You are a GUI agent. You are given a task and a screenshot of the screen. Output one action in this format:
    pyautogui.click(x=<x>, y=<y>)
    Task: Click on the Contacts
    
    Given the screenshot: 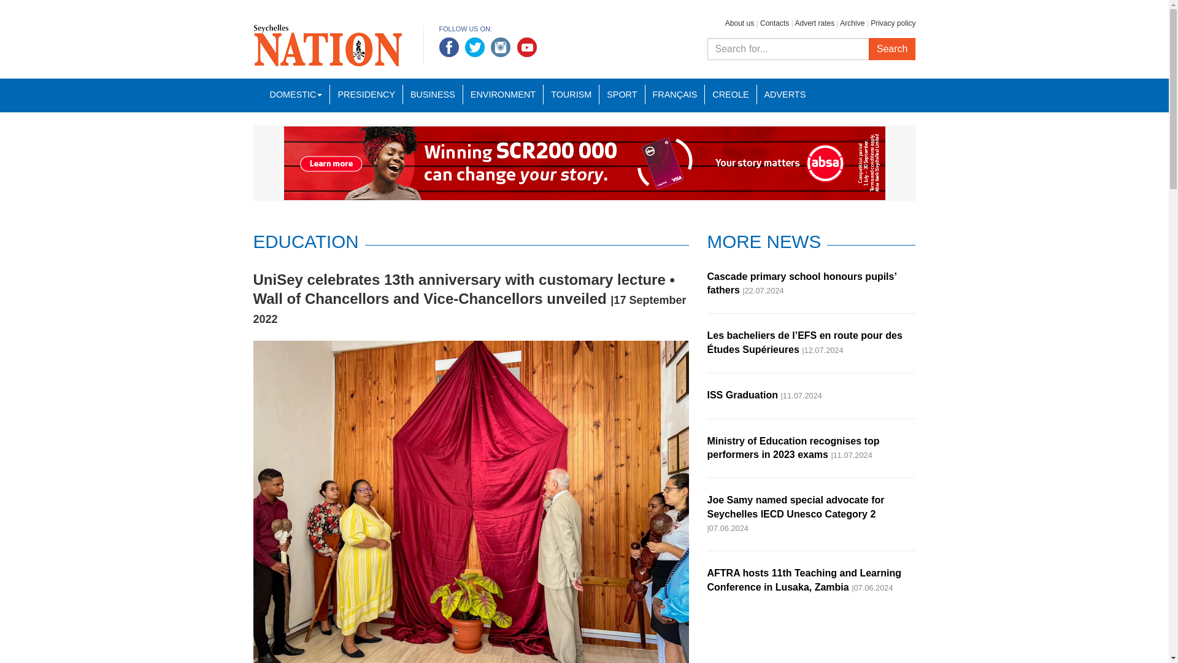 What is the action you would take?
    pyautogui.click(x=774, y=23)
    